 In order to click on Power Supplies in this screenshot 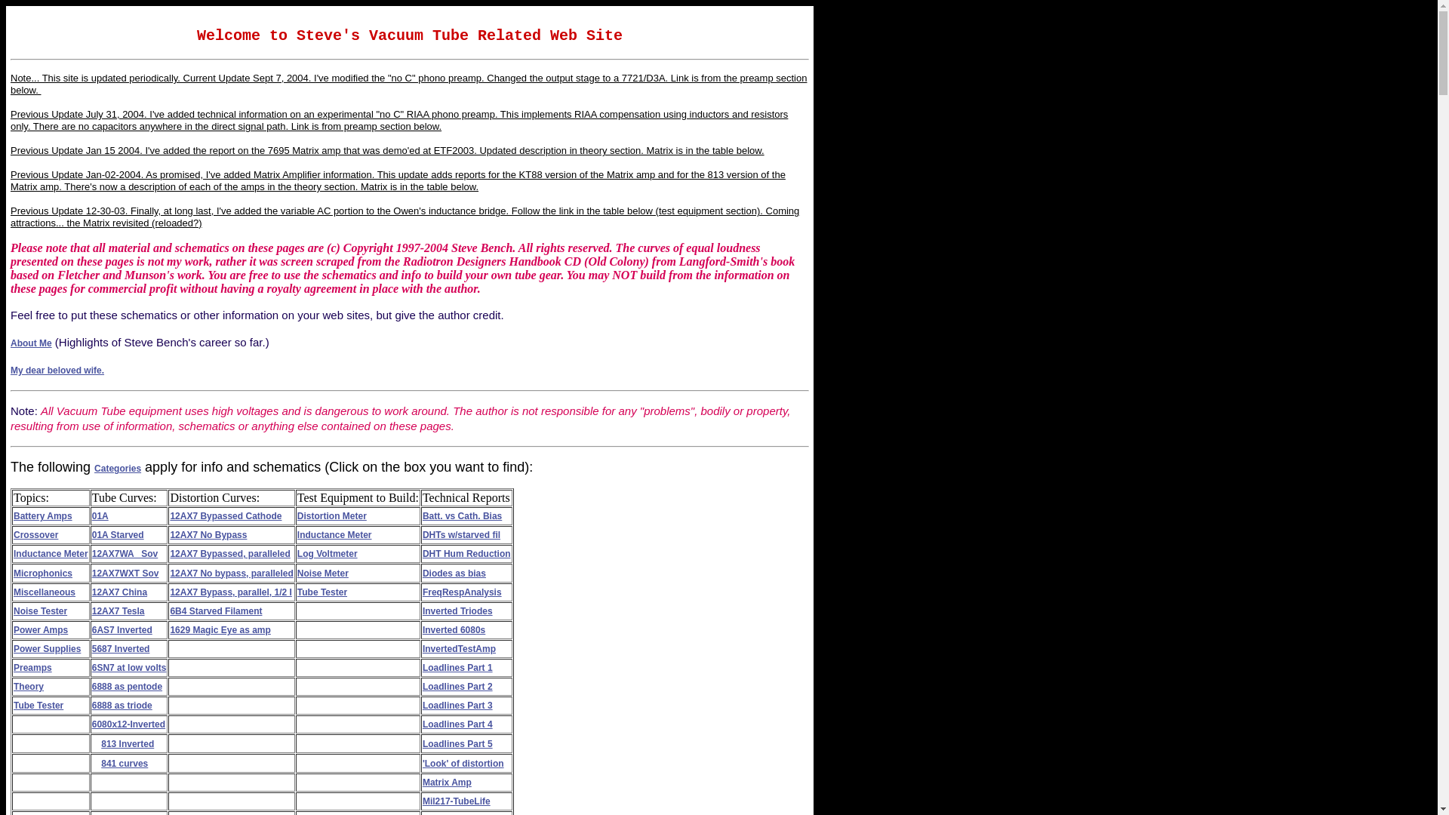, I will do `click(47, 649)`.